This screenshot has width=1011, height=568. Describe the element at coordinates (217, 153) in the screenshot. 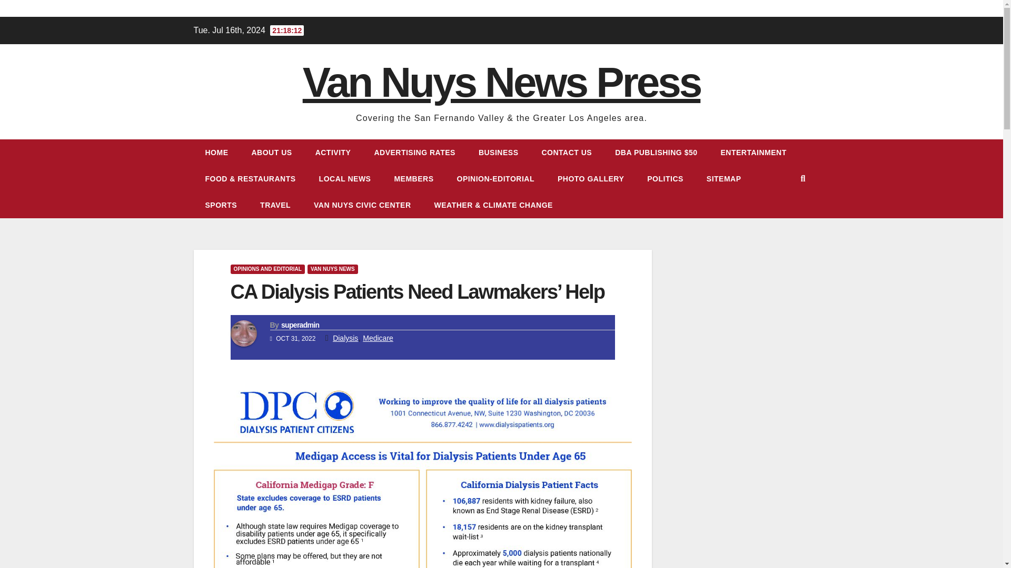

I see `HOME` at that location.